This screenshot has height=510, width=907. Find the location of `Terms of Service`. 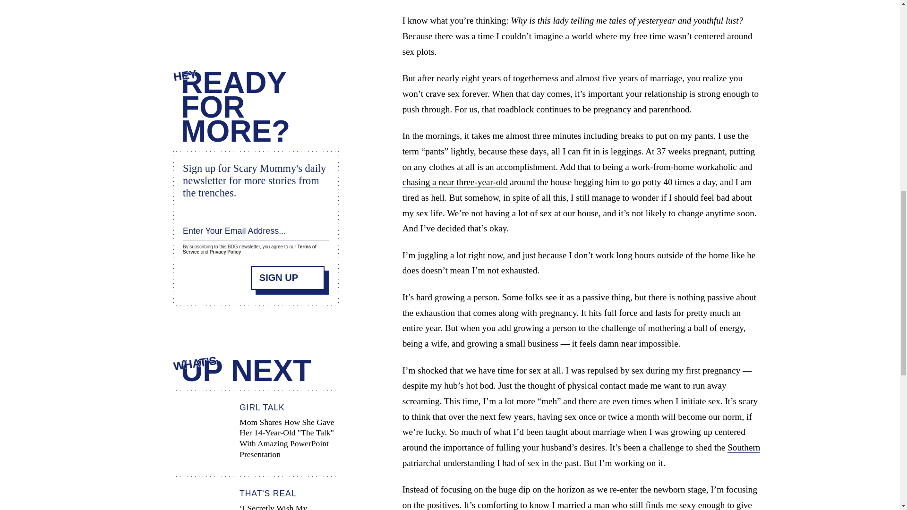

Terms of Service is located at coordinates (249, 248).